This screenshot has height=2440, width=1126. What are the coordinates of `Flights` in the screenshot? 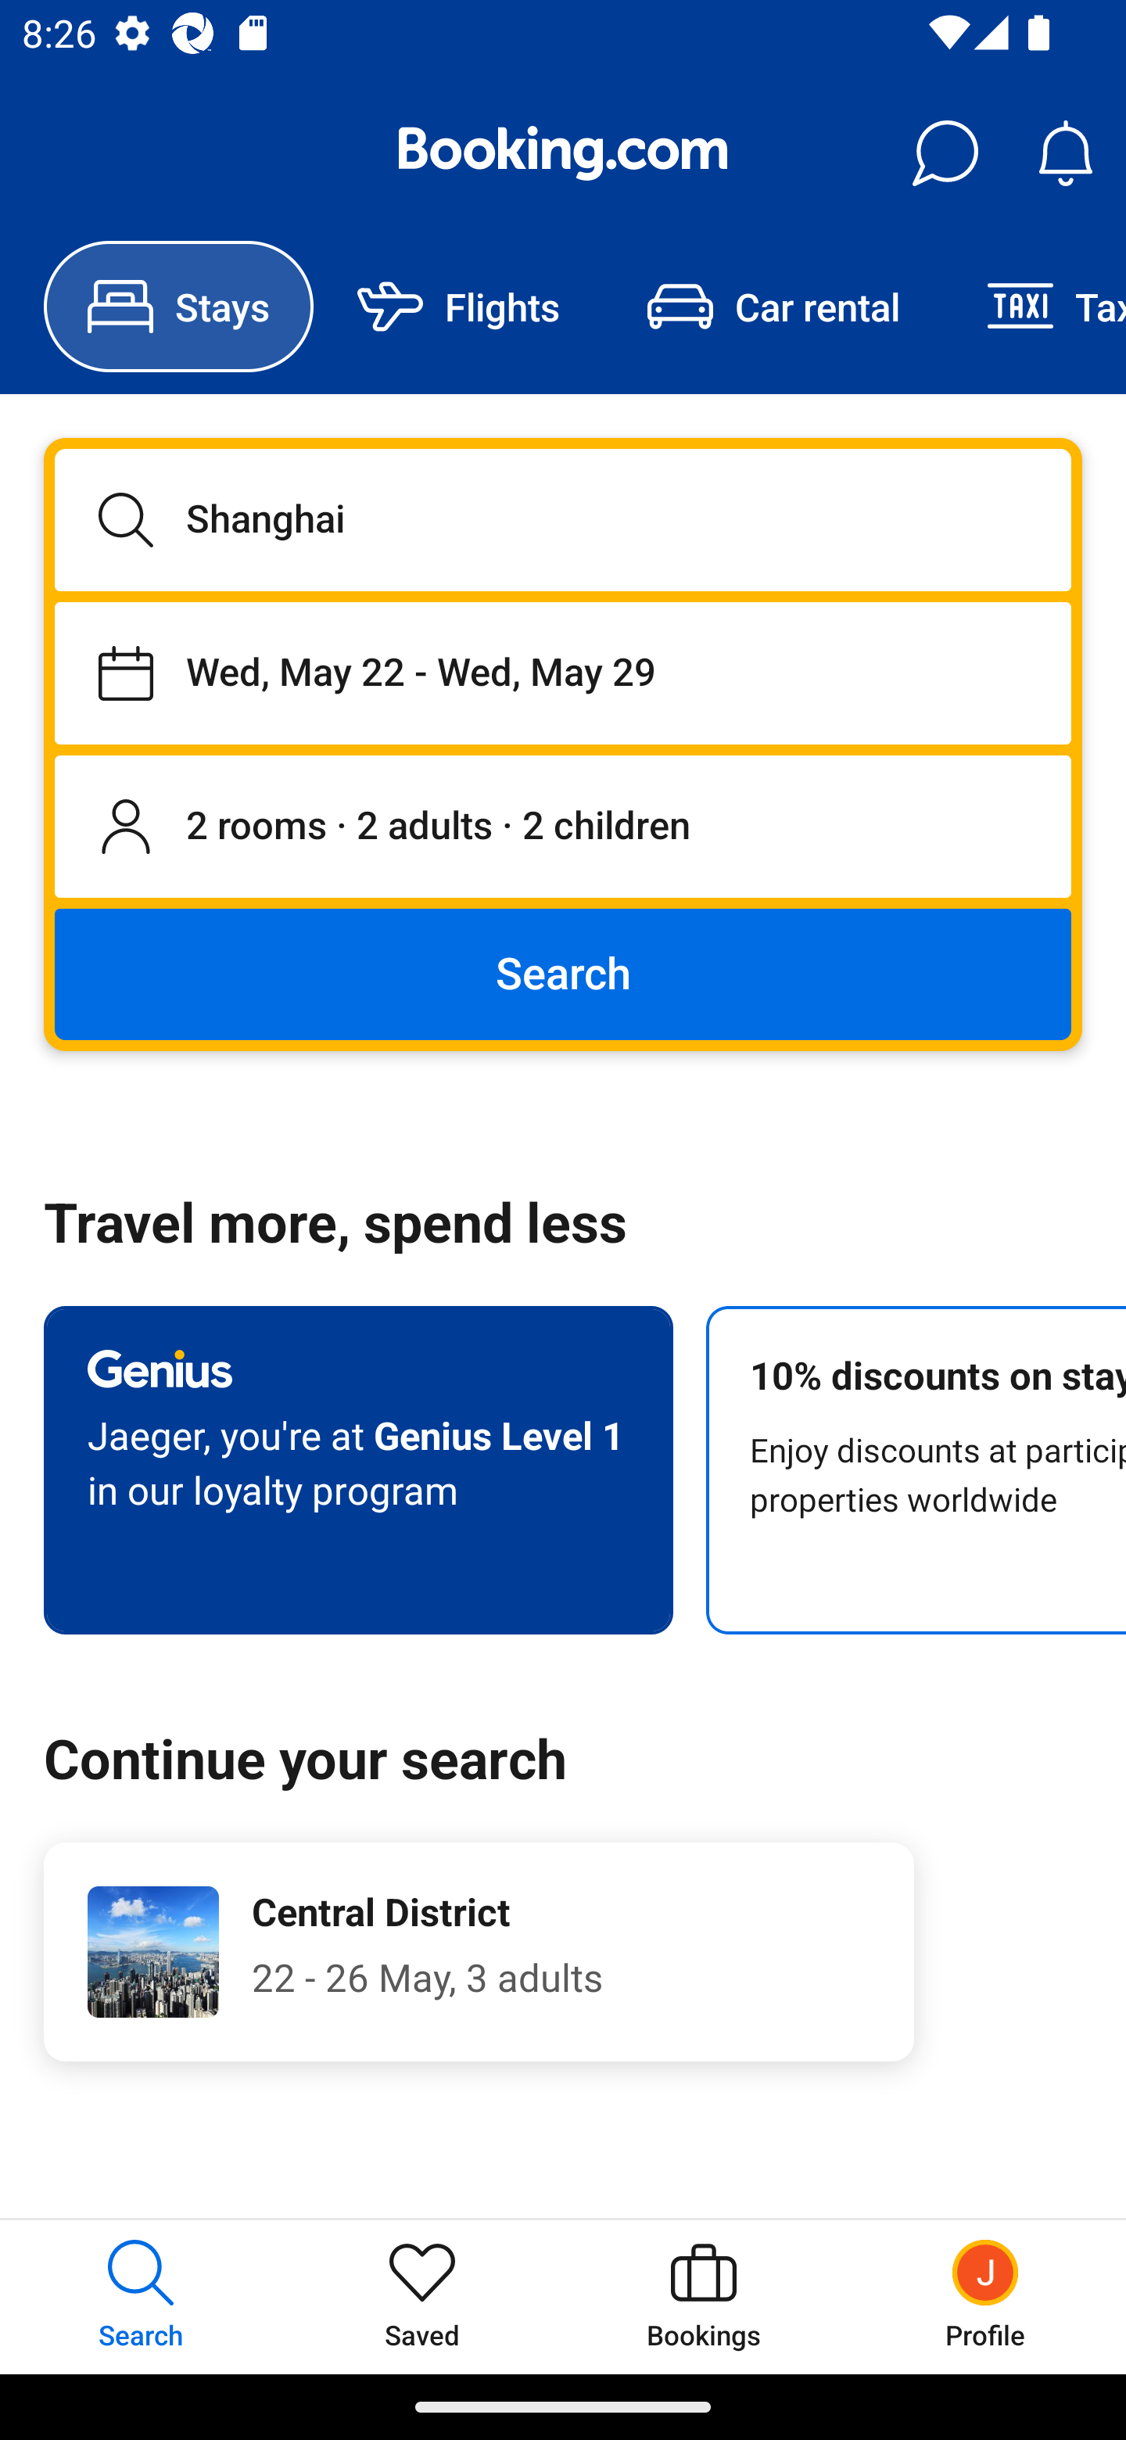 It's located at (458, 307).